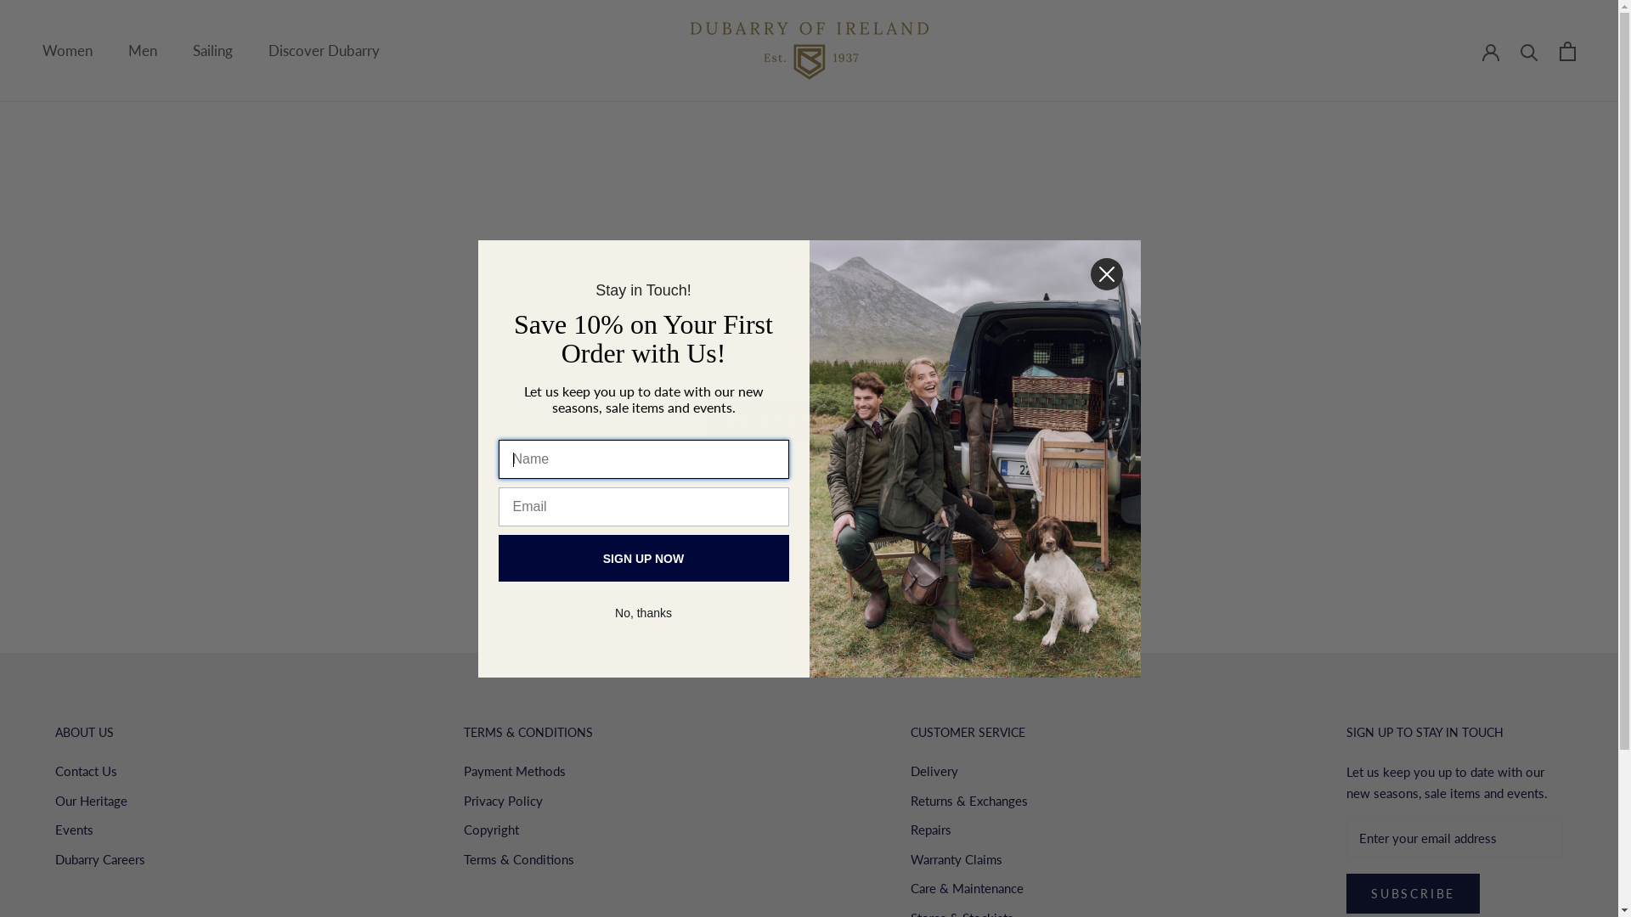 Image resolution: width=1631 pixels, height=917 pixels. Describe the element at coordinates (644, 613) in the screenshot. I see `No, thanks` at that location.